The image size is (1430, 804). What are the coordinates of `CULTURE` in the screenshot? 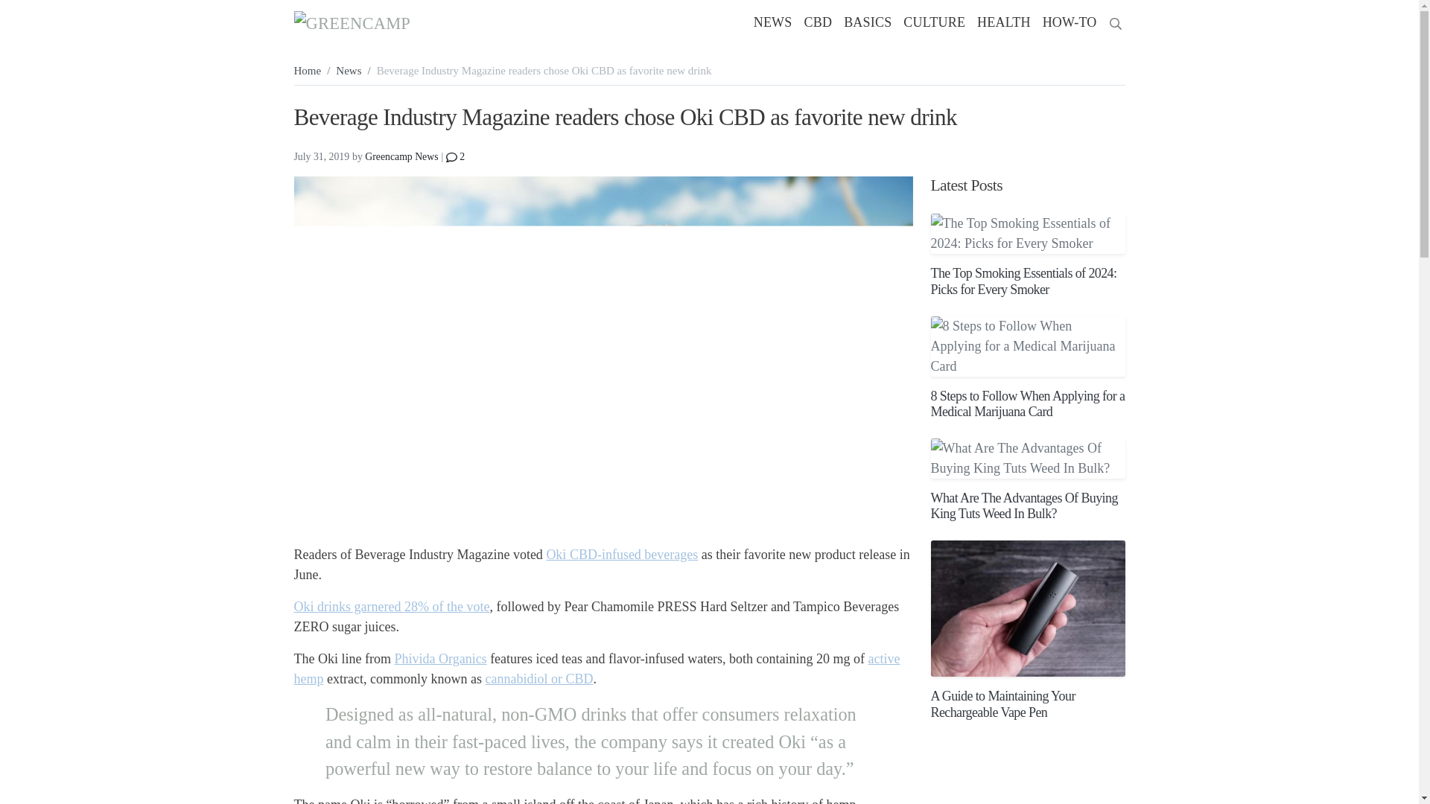 It's located at (934, 22).